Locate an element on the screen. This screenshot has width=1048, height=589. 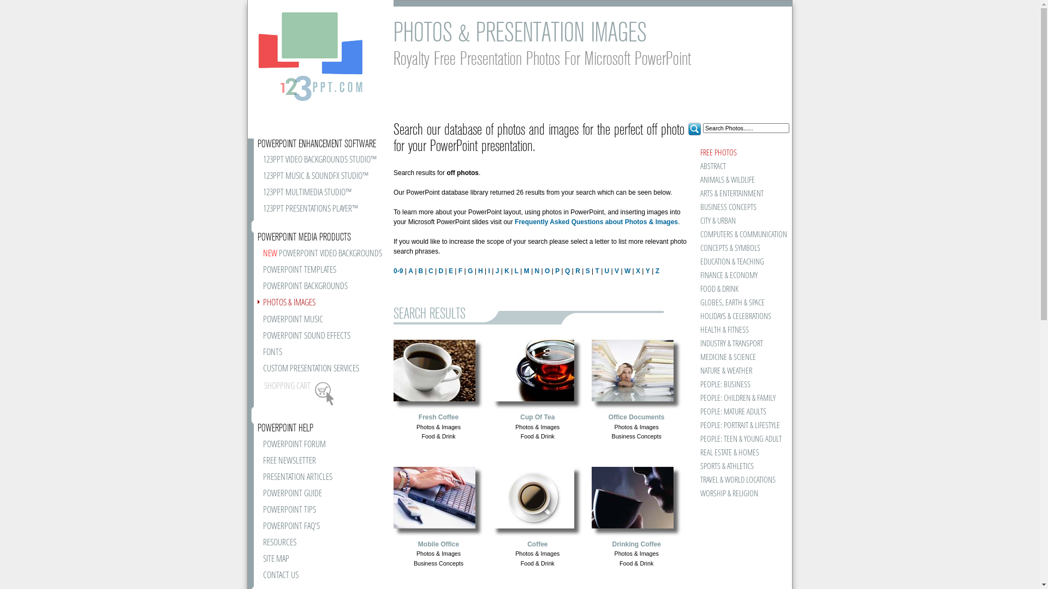
POWERPOINT FORUM is located at coordinates (325, 448).